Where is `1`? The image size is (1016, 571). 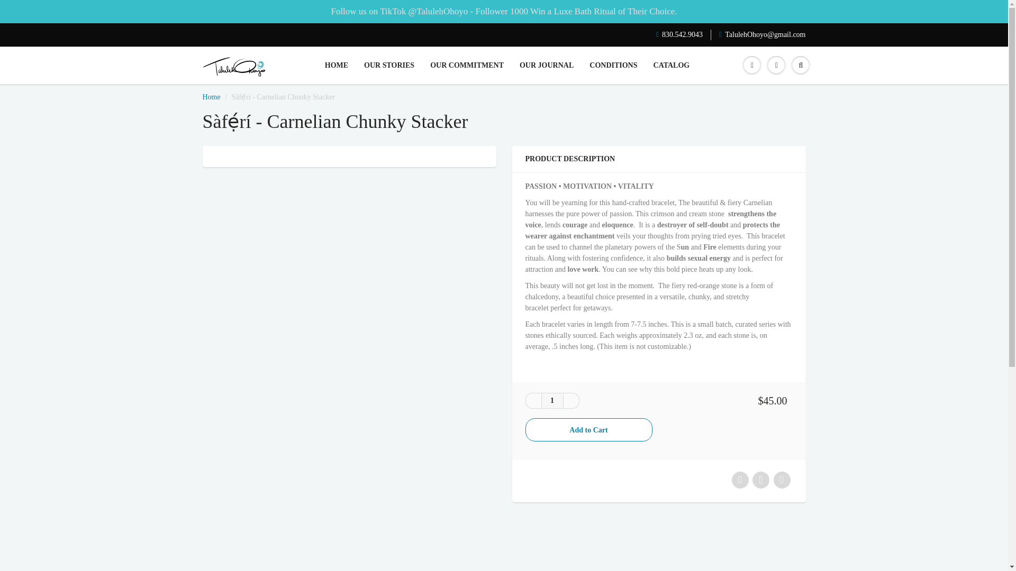 1 is located at coordinates (551, 401).